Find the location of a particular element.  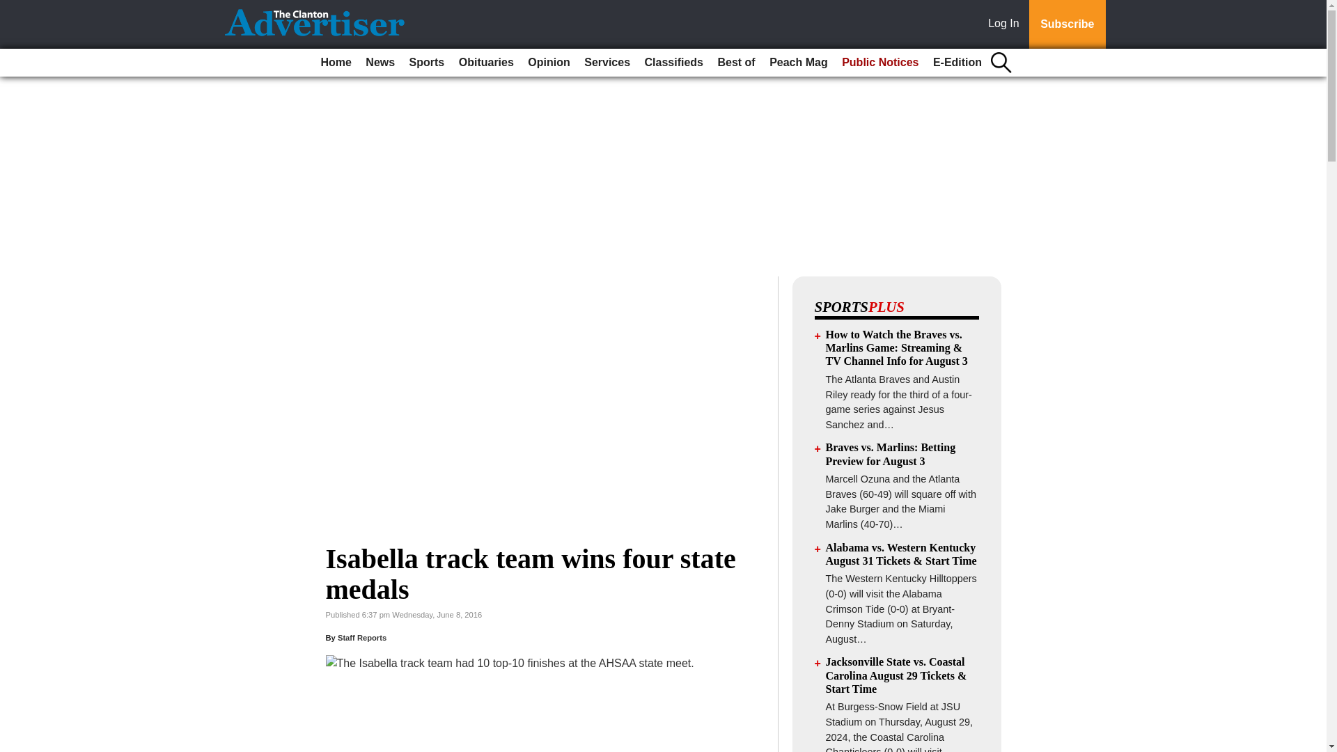

Staff Reports is located at coordinates (362, 638).